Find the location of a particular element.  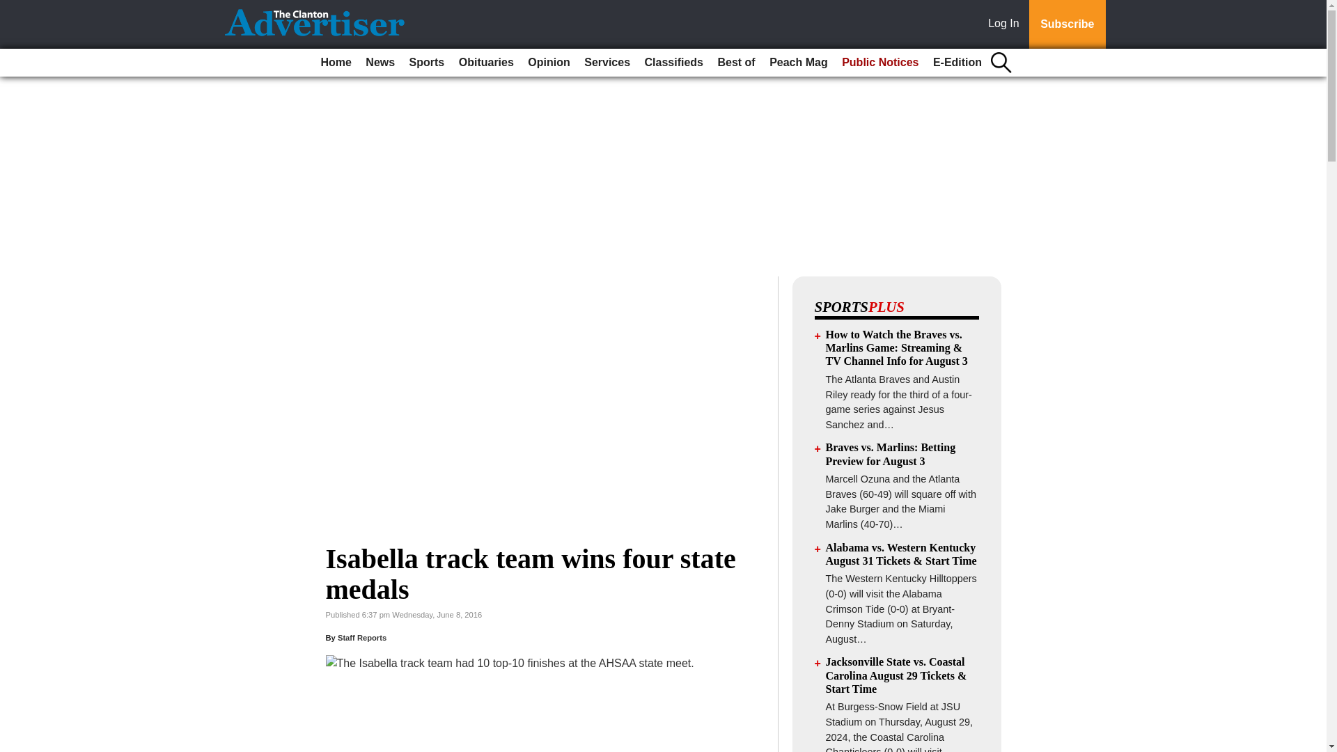

Staff Reports is located at coordinates (362, 638).